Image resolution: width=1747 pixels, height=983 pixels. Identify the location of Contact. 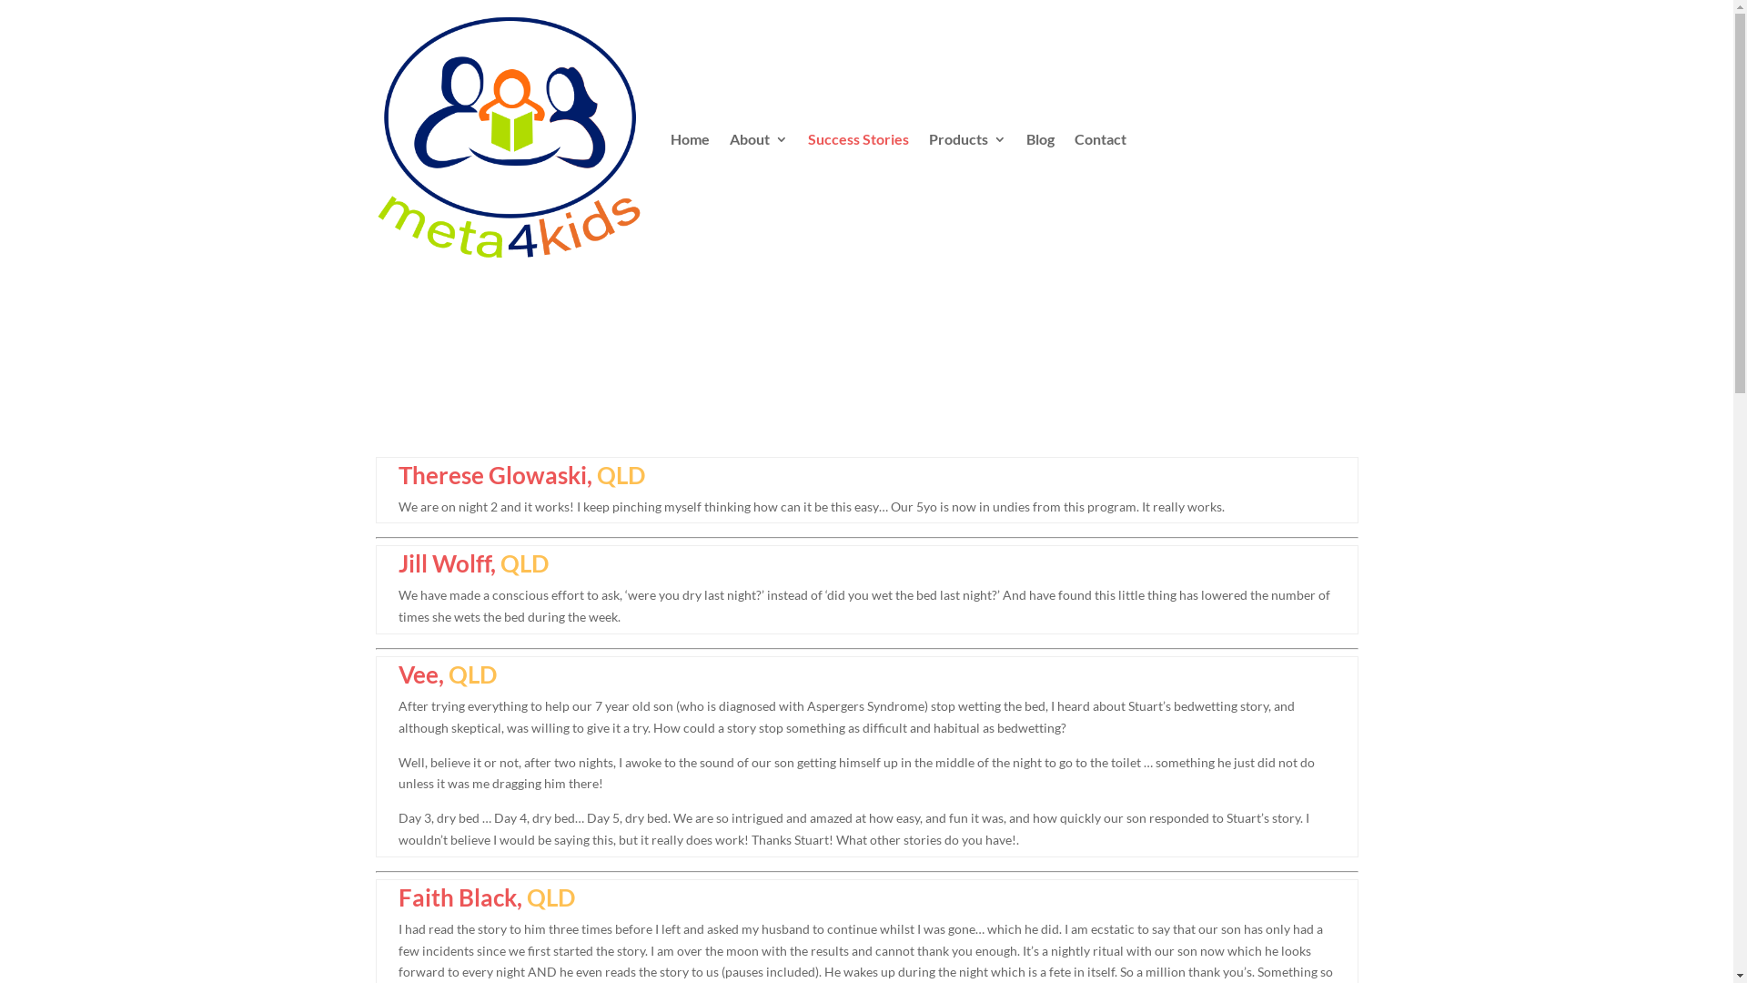
(1099, 140).